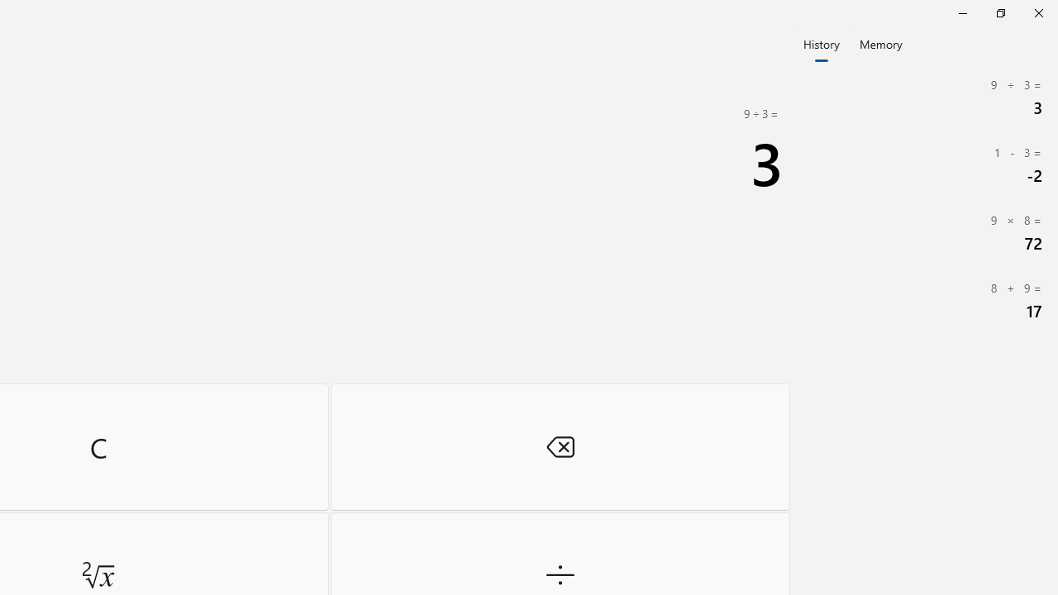 Image resolution: width=1058 pixels, height=595 pixels. I want to click on Close Calculator, so click(1038, 13).